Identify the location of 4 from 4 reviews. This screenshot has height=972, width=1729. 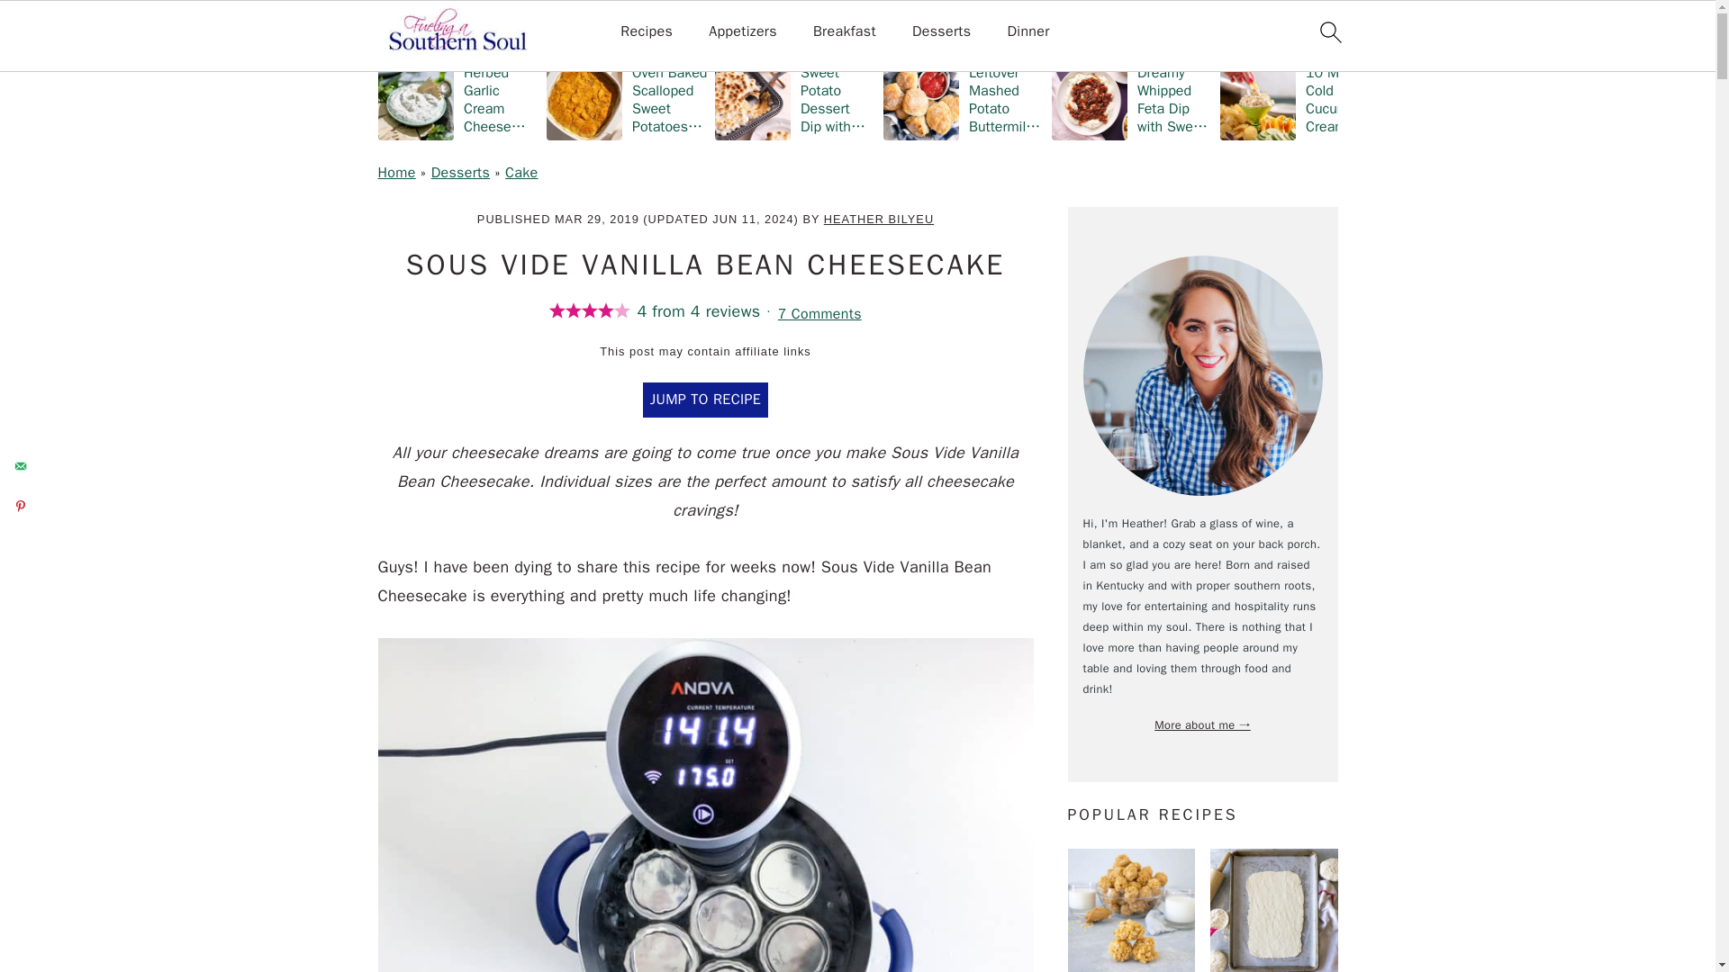
(664, 311).